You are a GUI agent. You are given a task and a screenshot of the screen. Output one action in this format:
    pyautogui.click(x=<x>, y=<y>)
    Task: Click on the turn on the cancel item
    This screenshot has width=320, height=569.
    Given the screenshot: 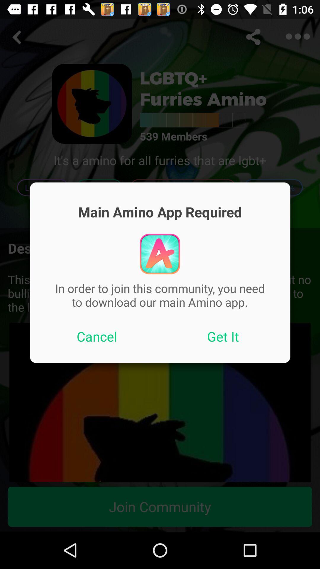 What is the action you would take?
    pyautogui.click(x=97, y=336)
    